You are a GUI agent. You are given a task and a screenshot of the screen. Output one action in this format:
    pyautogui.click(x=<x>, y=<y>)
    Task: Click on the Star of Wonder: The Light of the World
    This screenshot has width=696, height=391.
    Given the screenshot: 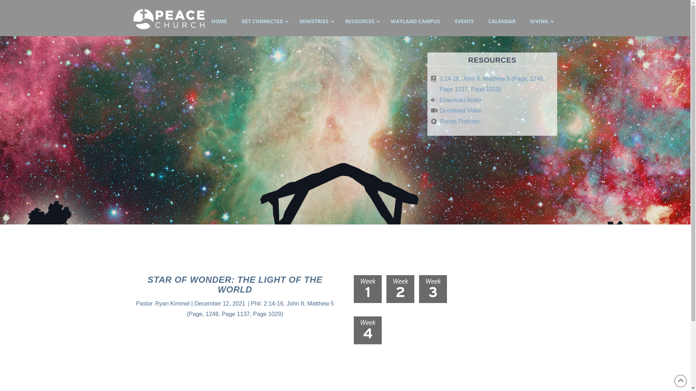 What is the action you would take?
    pyautogui.click(x=272, y=130)
    